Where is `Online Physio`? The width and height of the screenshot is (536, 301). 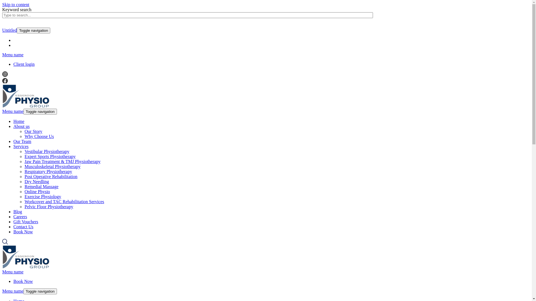 Online Physio is located at coordinates (37, 192).